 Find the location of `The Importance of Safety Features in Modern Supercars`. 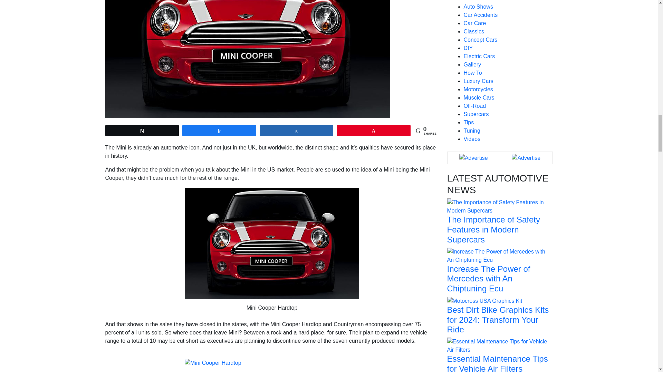

The Importance of Safety Features in Modern Supercars is located at coordinates (499, 206).